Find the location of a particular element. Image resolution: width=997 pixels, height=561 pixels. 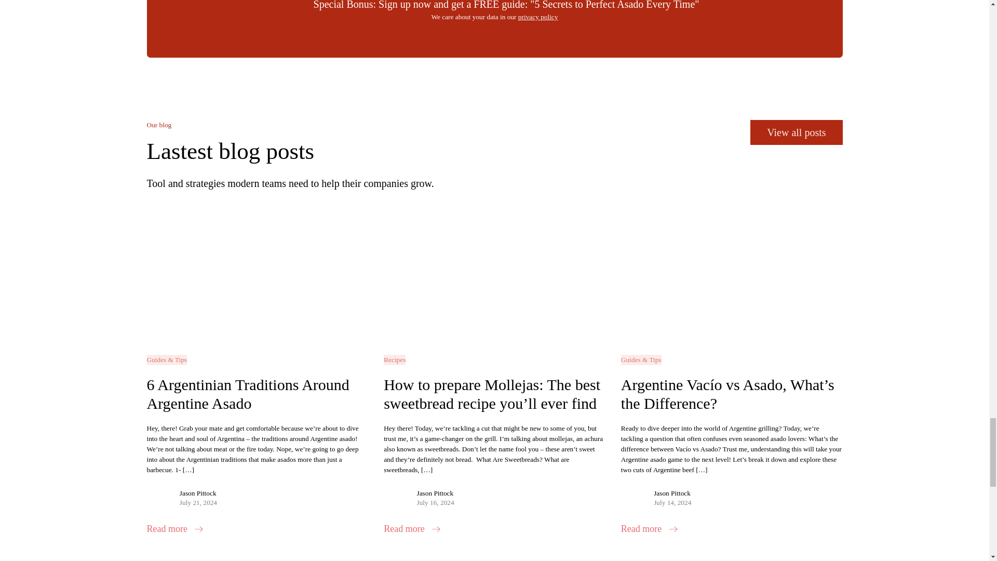

privacy policy is located at coordinates (538, 17).